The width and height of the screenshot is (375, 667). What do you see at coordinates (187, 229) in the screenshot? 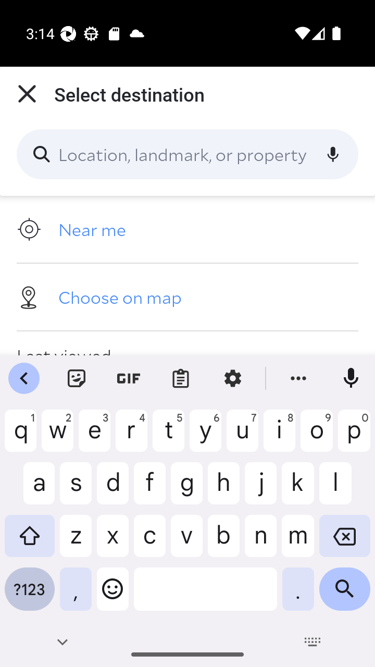
I see `Near me` at bounding box center [187, 229].